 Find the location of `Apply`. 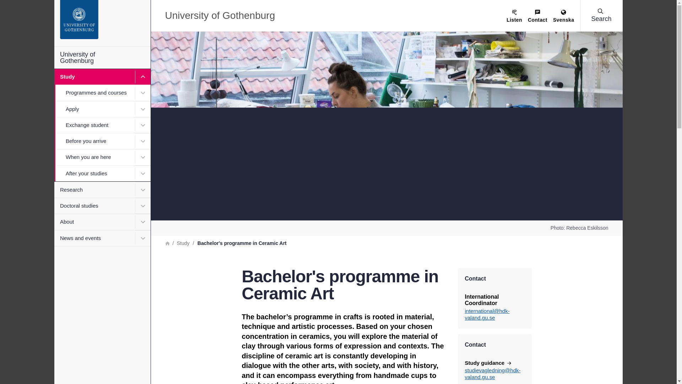

Apply is located at coordinates (102, 109).